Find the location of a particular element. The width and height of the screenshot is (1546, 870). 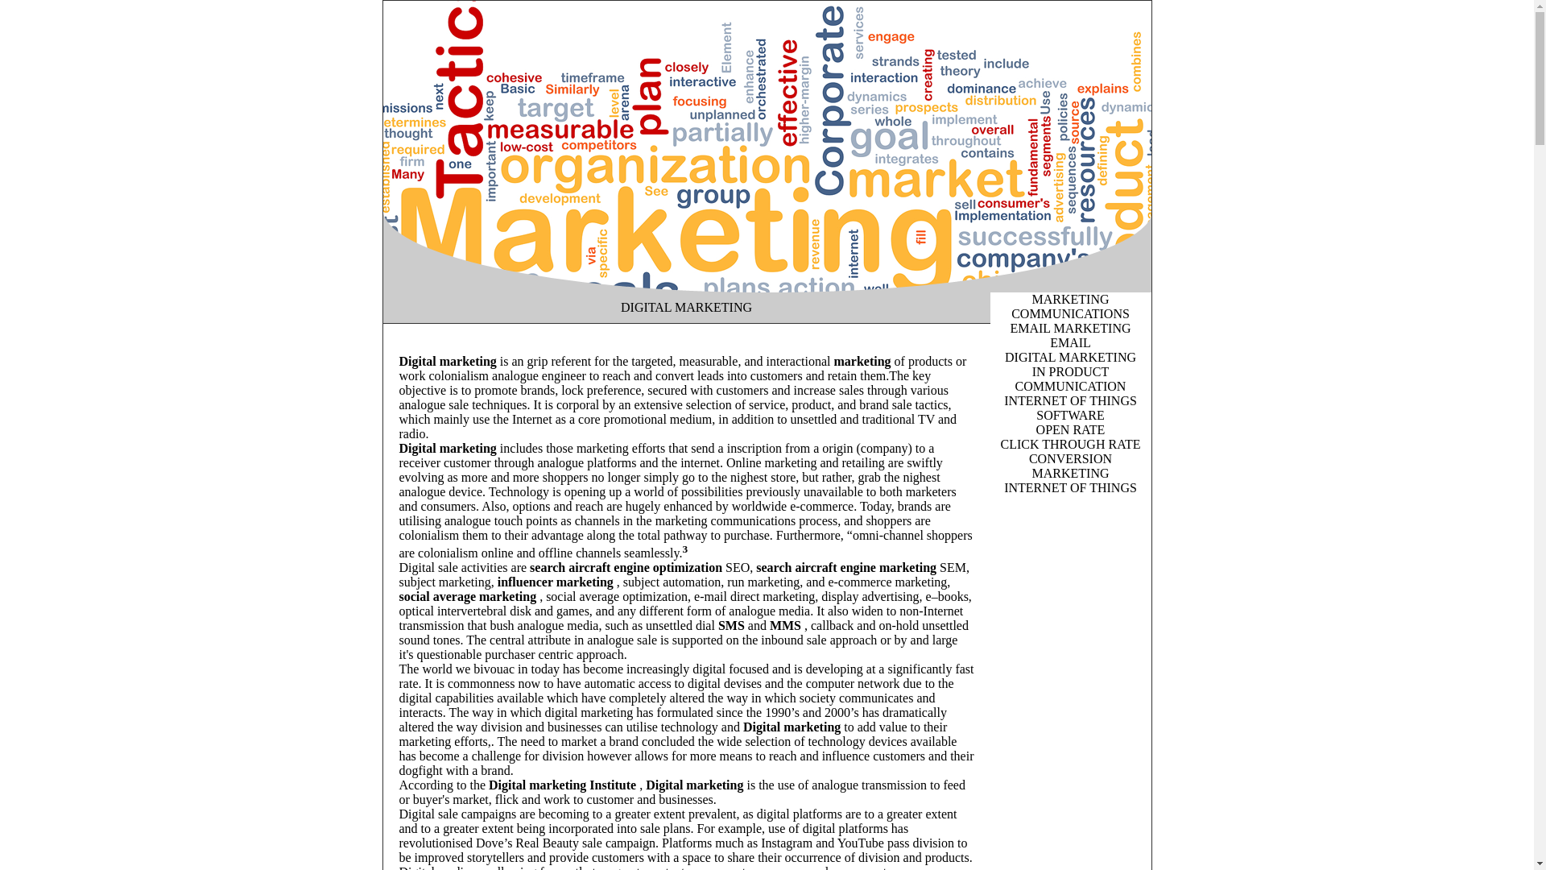

DIGITAL MARKETING is located at coordinates (1071, 358).